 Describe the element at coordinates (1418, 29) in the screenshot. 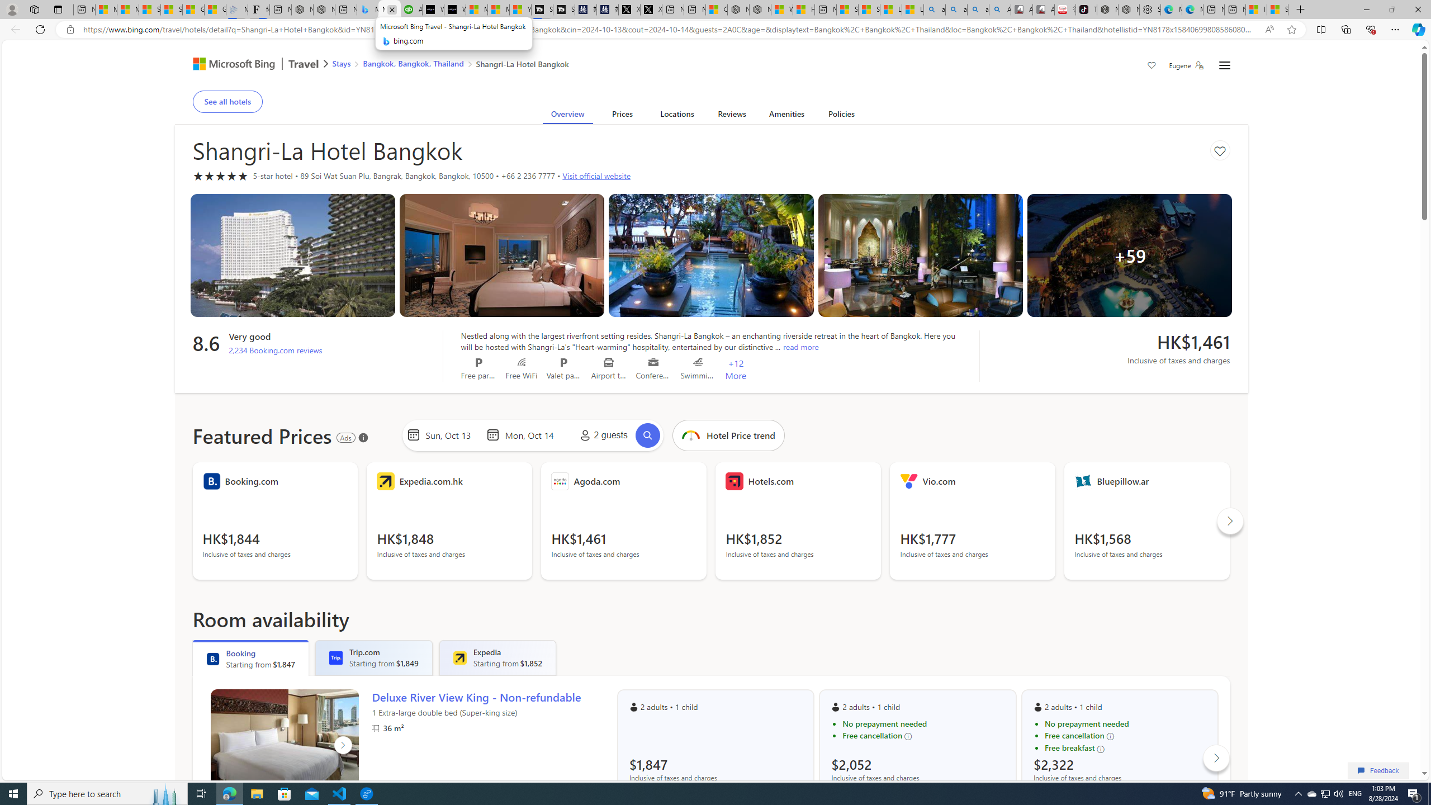

I see `Copilot (Ctrl+Shift+.)` at that location.